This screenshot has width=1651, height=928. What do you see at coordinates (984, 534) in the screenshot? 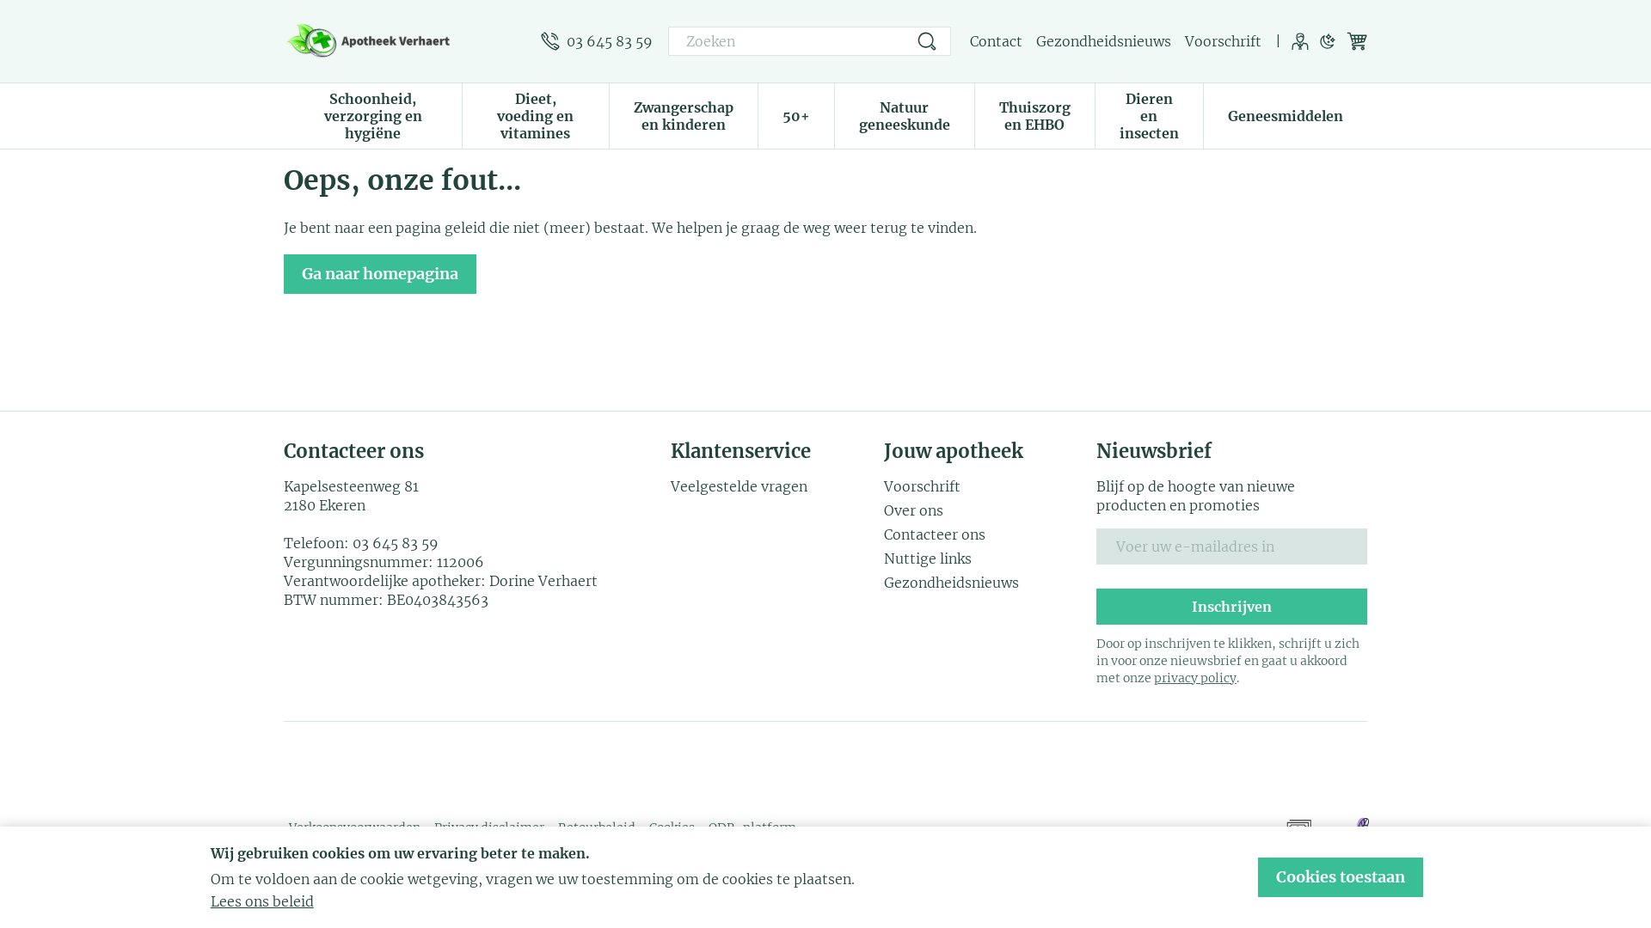
I see `Contacteer ons` at bounding box center [984, 534].